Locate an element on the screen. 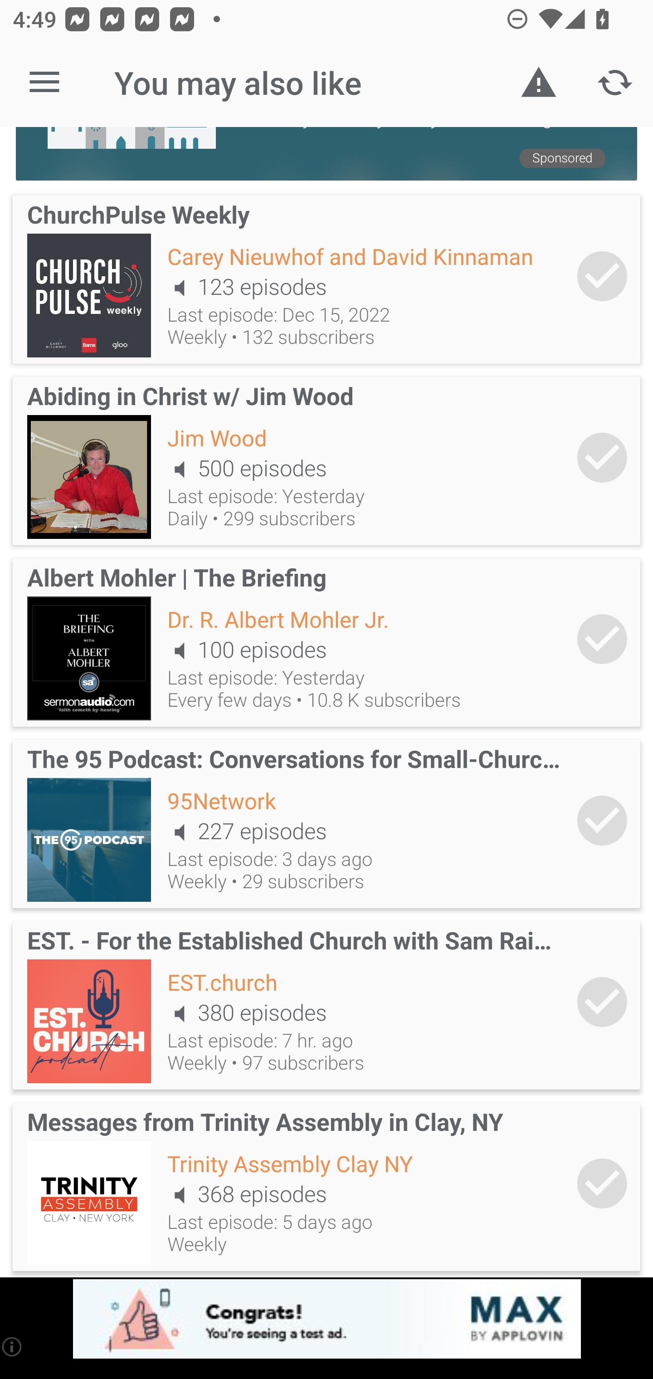 The height and width of the screenshot is (1379, 653). Update top podcasts list is located at coordinates (615, 83).